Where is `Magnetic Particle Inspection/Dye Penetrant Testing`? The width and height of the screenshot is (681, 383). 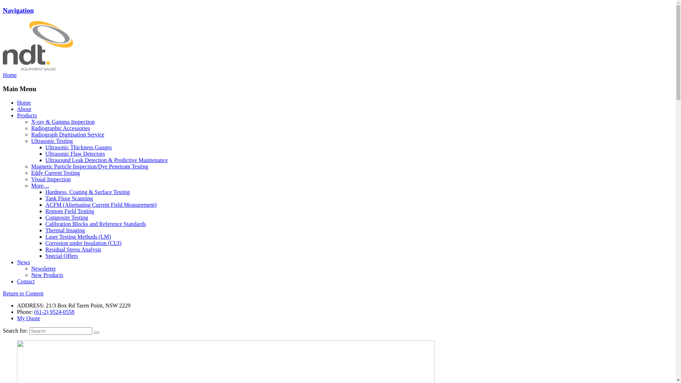 Magnetic Particle Inspection/Dye Penetrant Testing is located at coordinates (90, 167).